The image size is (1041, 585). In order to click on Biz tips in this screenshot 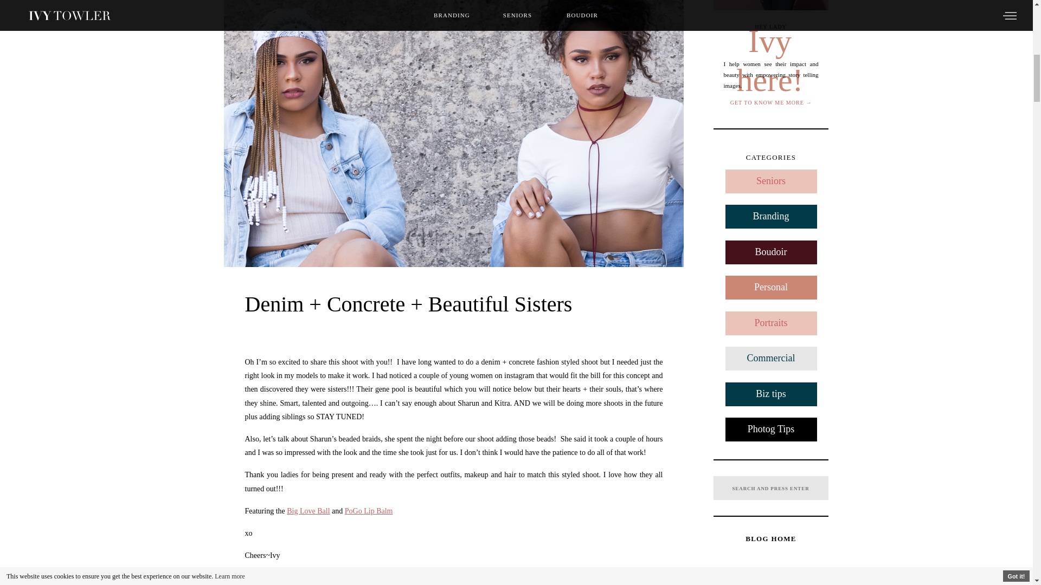, I will do `click(771, 394)`.